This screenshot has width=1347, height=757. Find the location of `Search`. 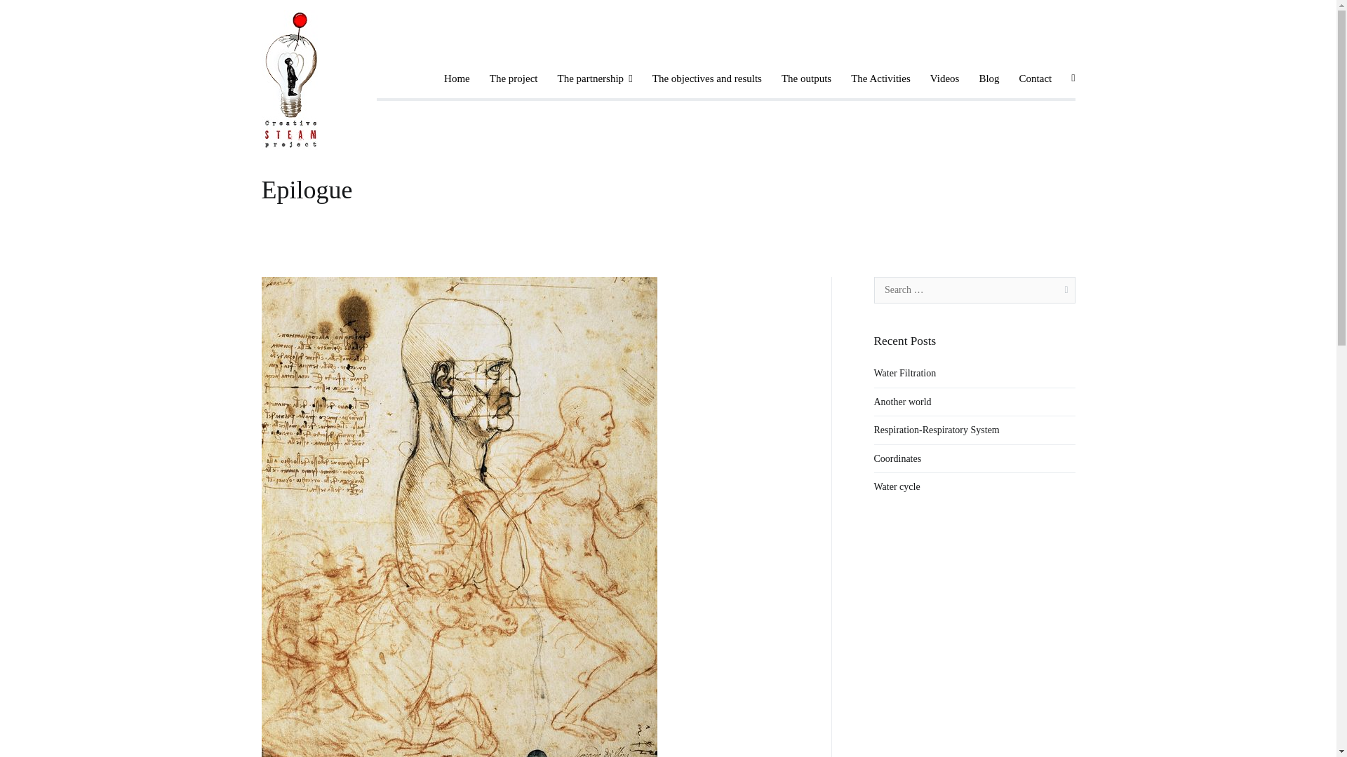

Search is located at coordinates (24, 13).